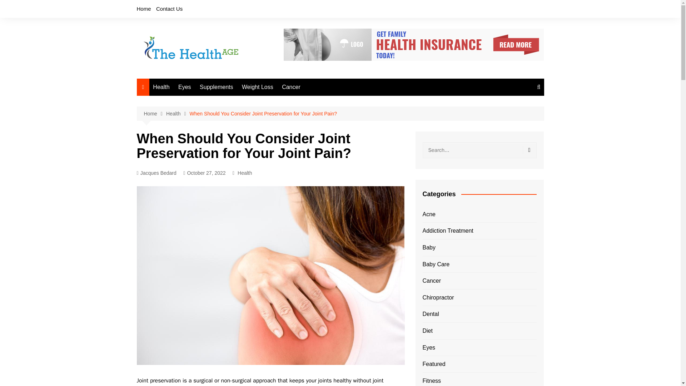 The width and height of the screenshot is (686, 386). What do you see at coordinates (161, 87) in the screenshot?
I see `Health` at bounding box center [161, 87].